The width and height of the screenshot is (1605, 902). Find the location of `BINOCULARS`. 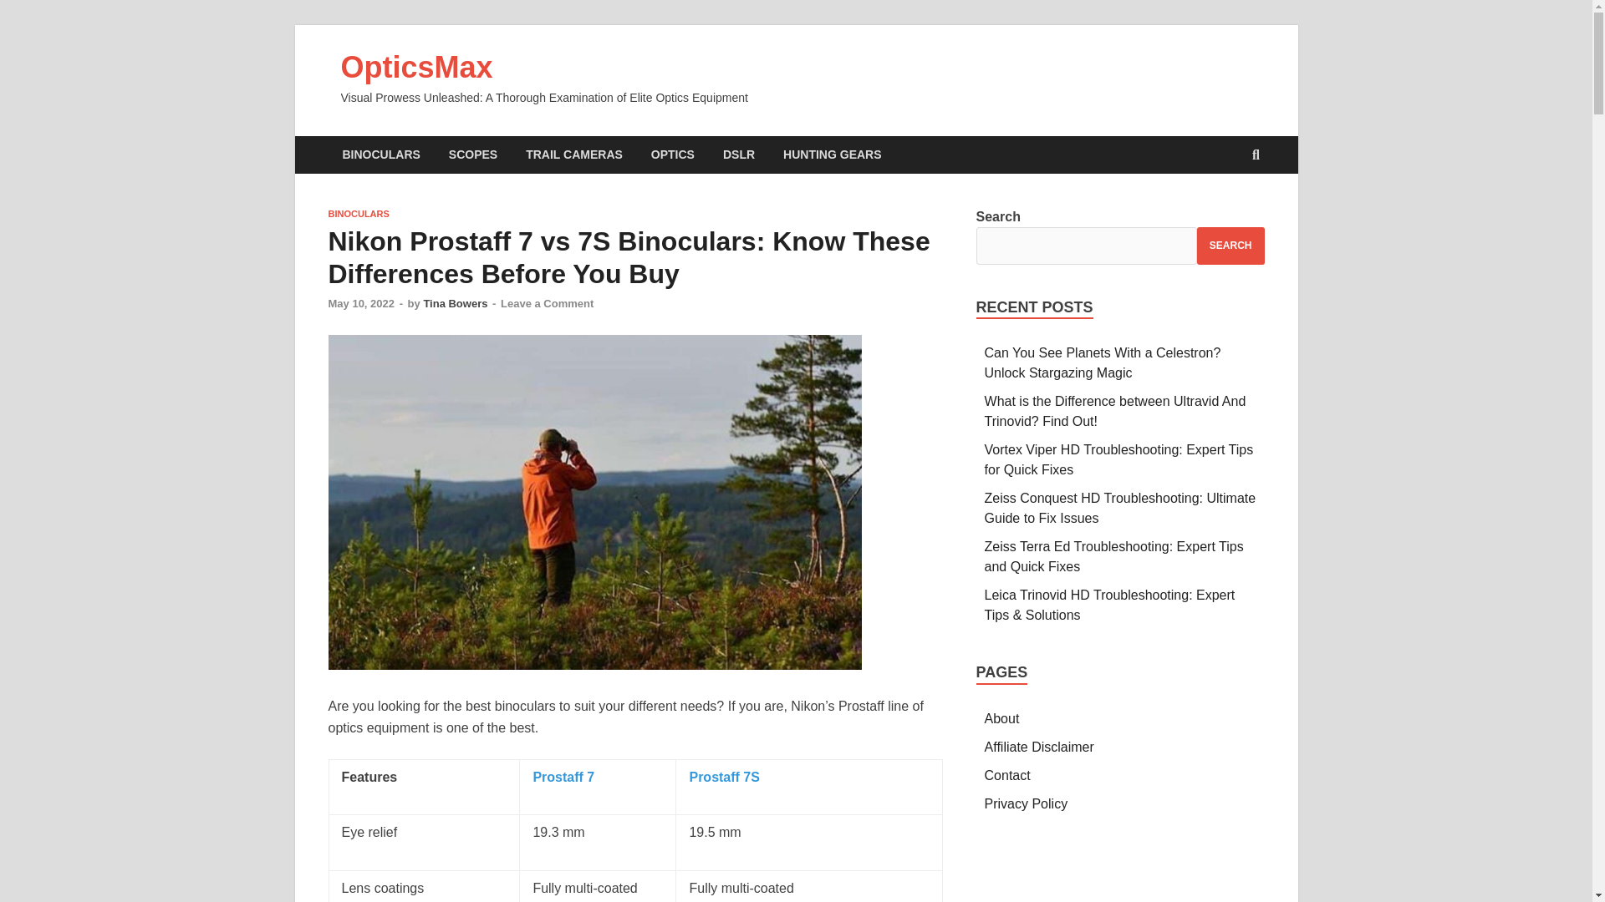

BINOCULARS is located at coordinates (380, 155).